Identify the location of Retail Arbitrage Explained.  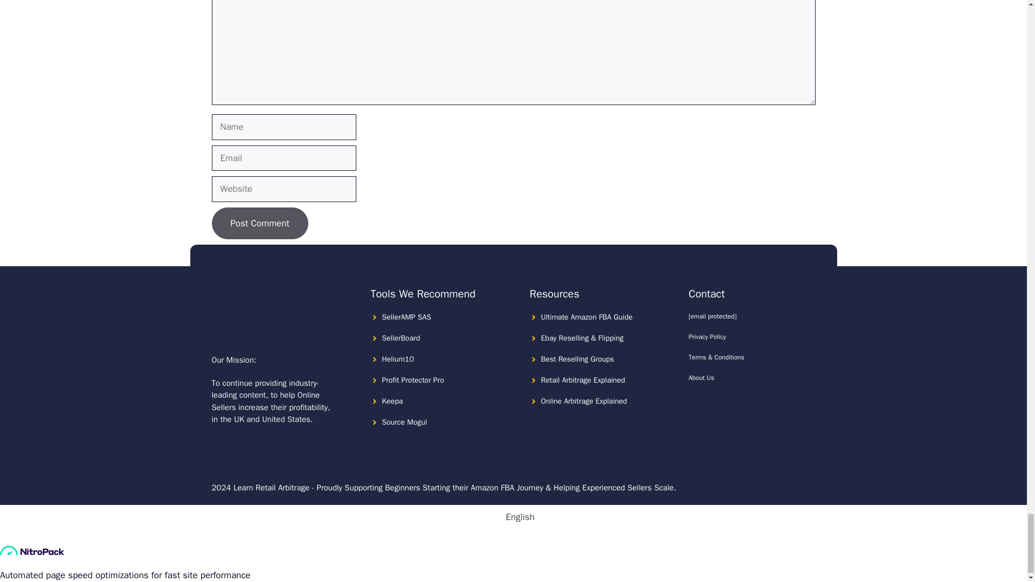
(583, 379).